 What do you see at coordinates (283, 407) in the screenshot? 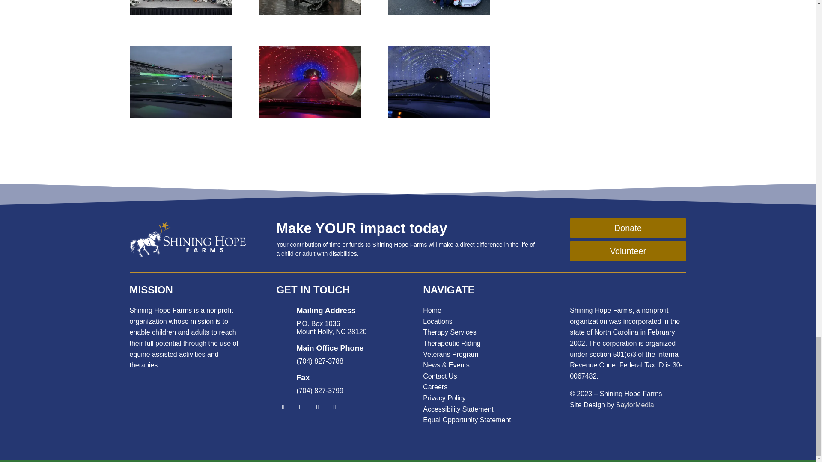
I see `Follow on Facebook` at bounding box center [283, 407].